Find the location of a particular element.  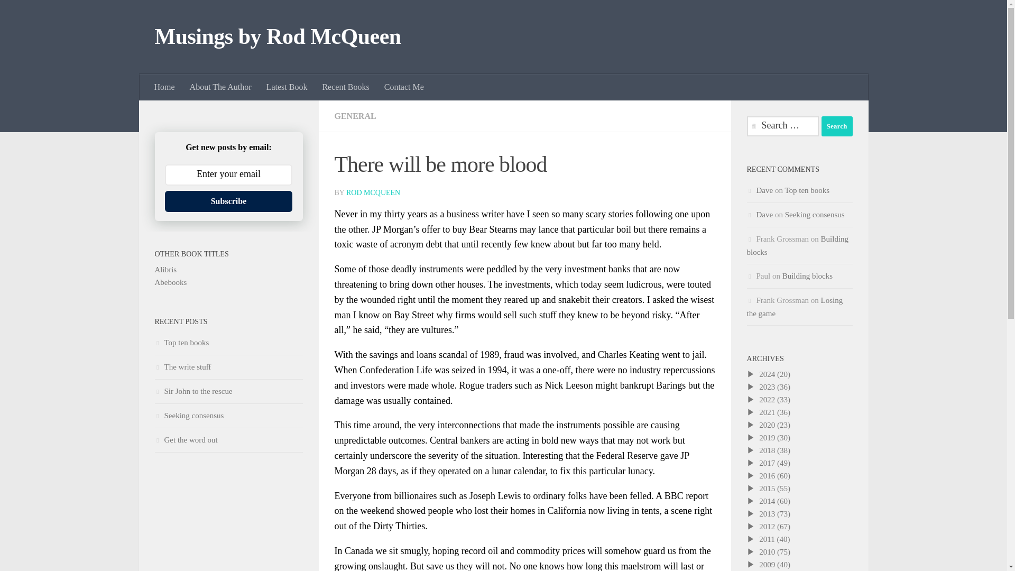

Musings by Rod McQueen is located at coordinates (277, 37).